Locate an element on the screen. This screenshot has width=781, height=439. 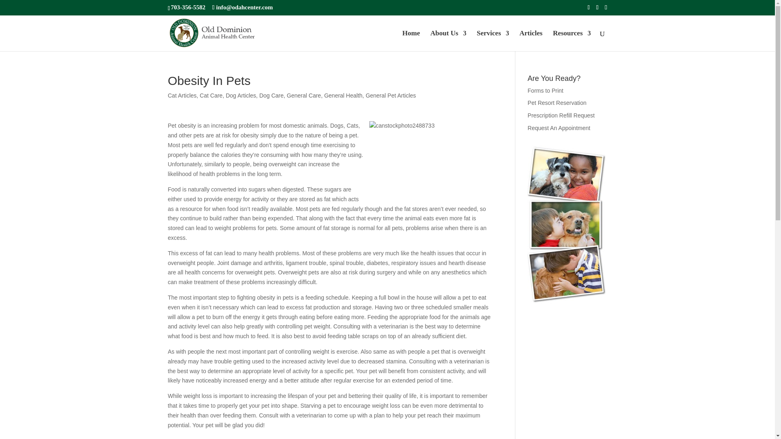
Resources is located at coordinates (572, 41).